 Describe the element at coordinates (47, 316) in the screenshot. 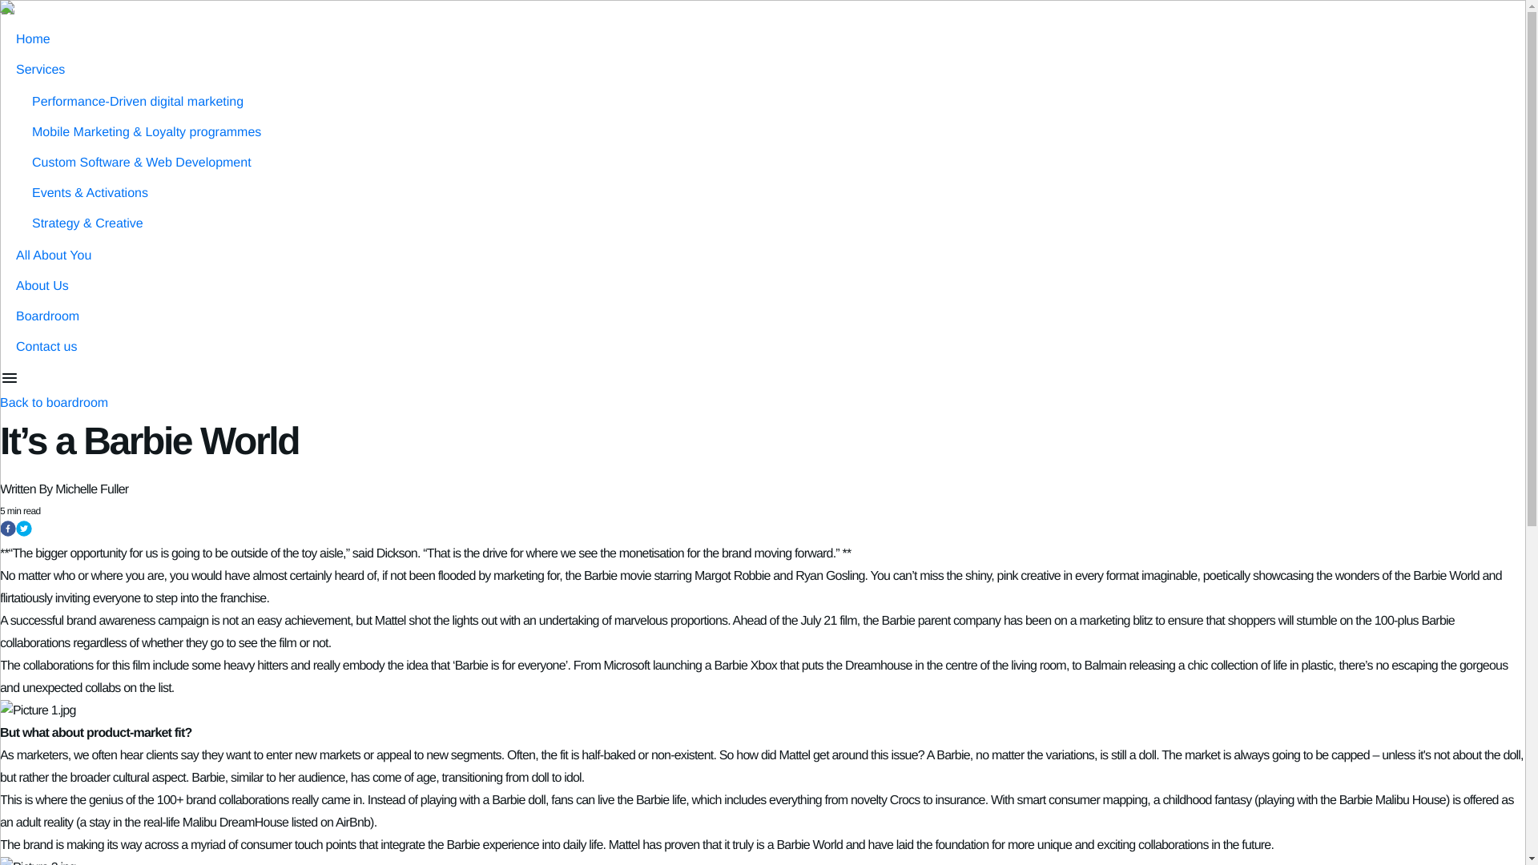

I see `Boardroom` at that location.